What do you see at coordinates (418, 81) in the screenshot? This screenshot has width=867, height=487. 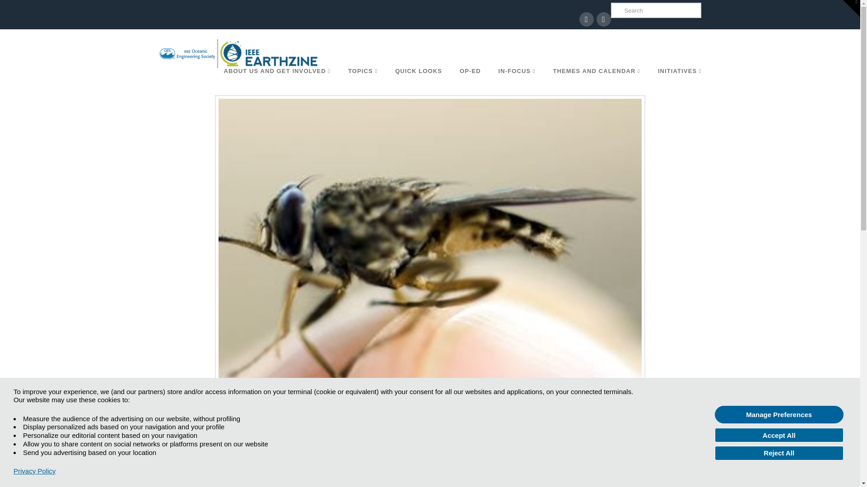 I see `QUICK LOOKS` at bounding box center [418, 81].